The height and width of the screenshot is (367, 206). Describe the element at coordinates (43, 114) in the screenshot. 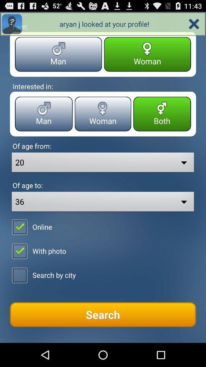

I see `select the first category below interested in` at that location.